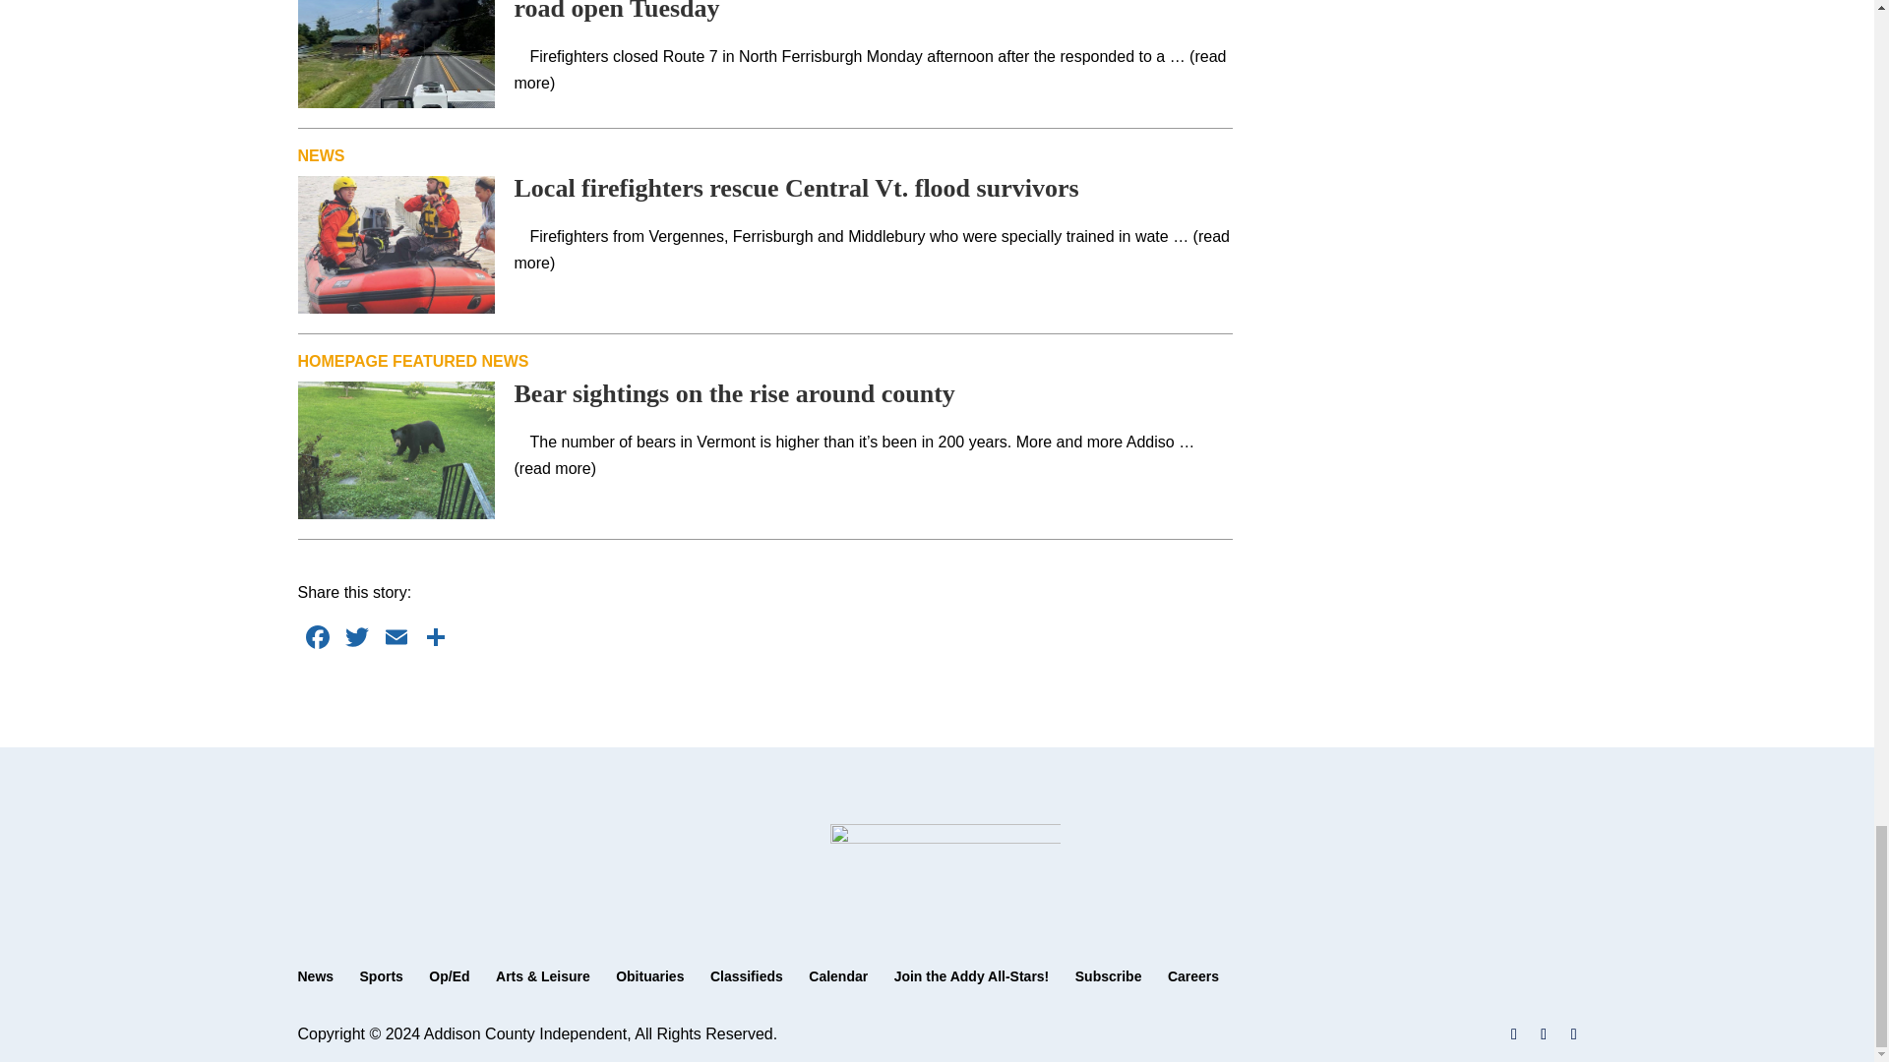  Describe the element at coordinates (396, 639) in the screenshot. I see `Email` at that location.